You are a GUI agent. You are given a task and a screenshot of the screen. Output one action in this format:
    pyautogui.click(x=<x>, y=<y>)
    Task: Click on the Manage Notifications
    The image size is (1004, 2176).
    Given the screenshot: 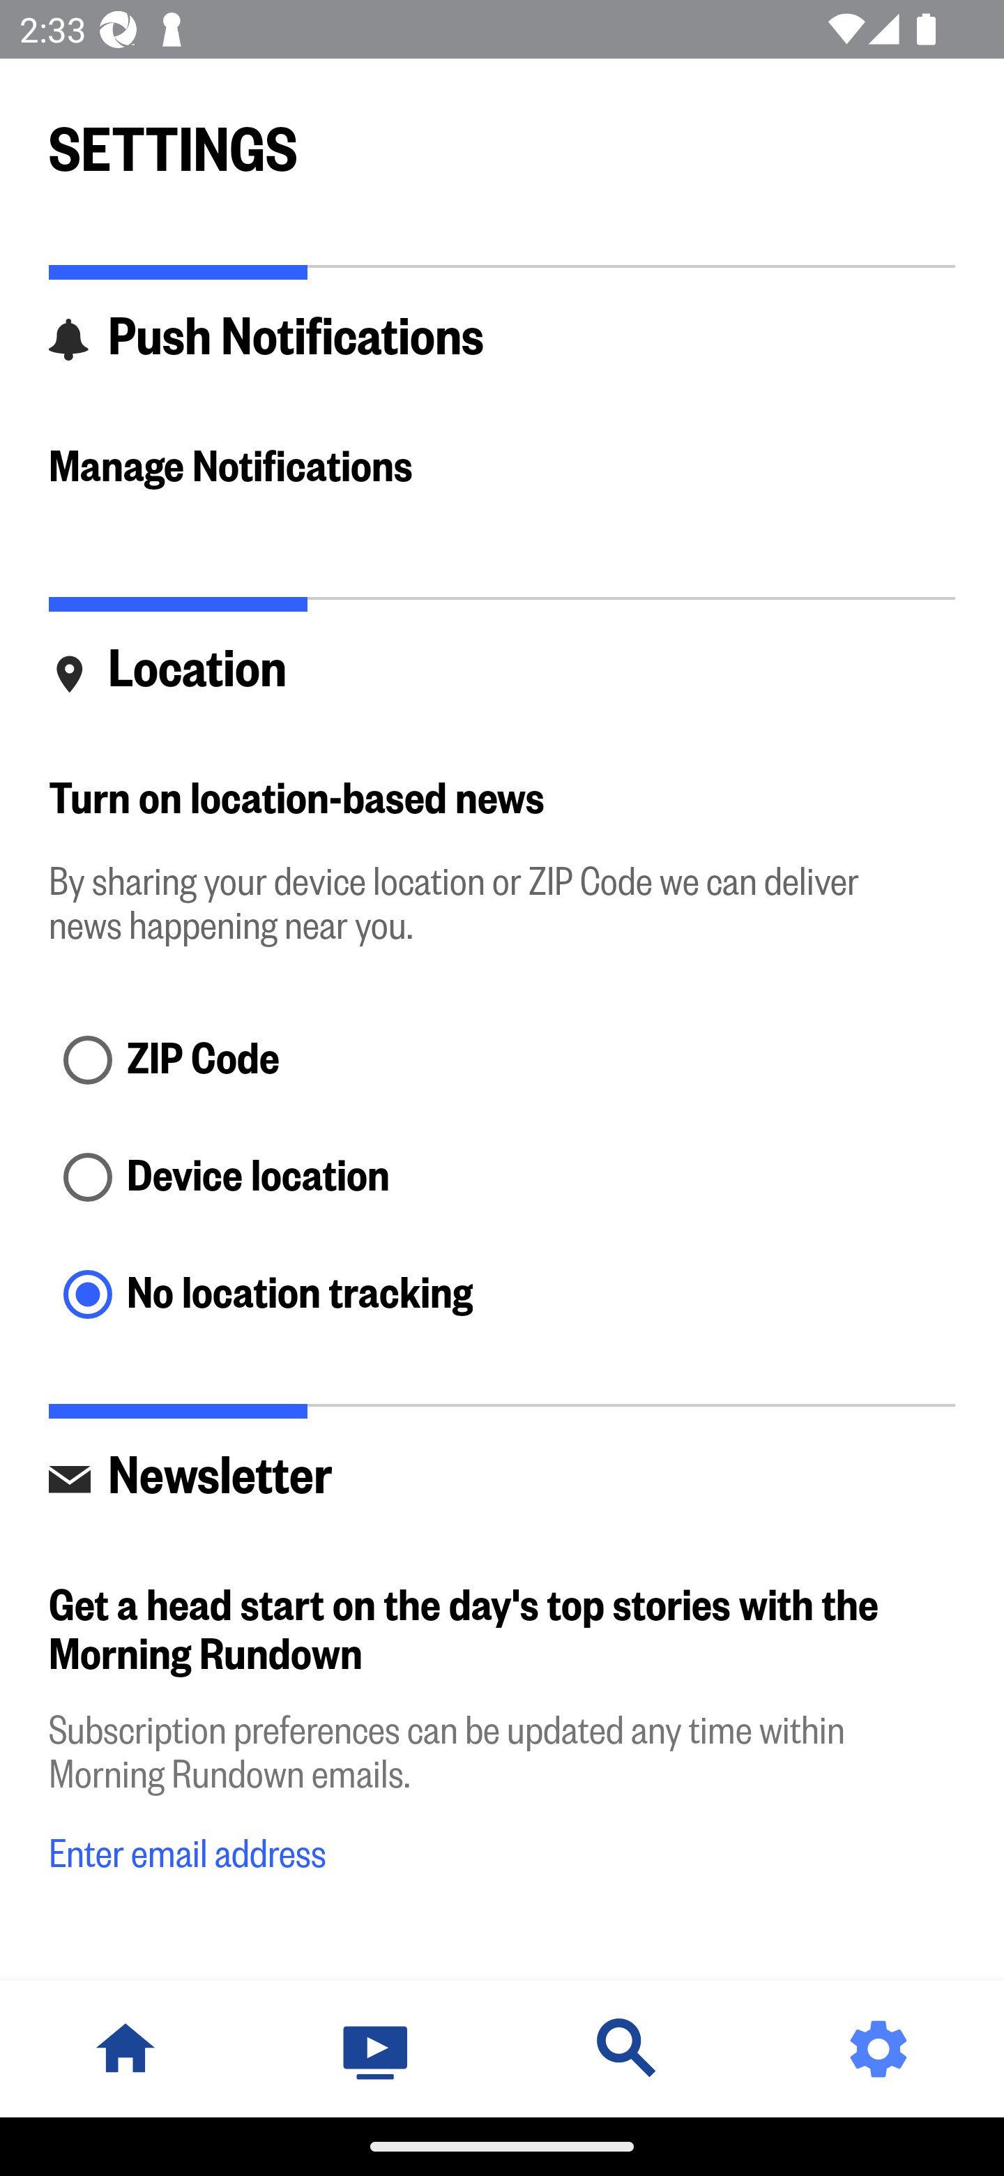 What is the action you would take?
    pyautogui.click(x=502, y=467)
    